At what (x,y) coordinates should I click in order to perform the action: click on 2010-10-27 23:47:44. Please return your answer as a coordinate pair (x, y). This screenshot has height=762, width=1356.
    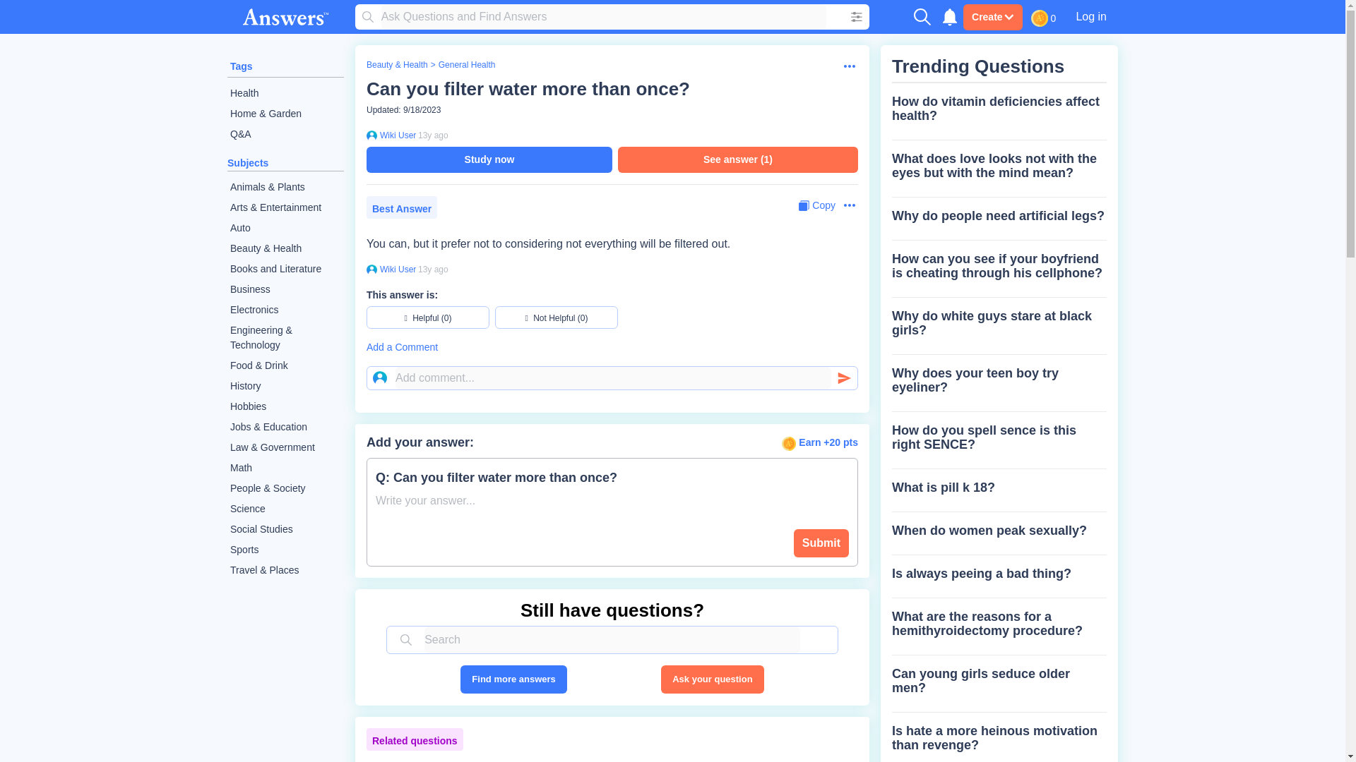
    Looking at the image, I should click on (433, 135).